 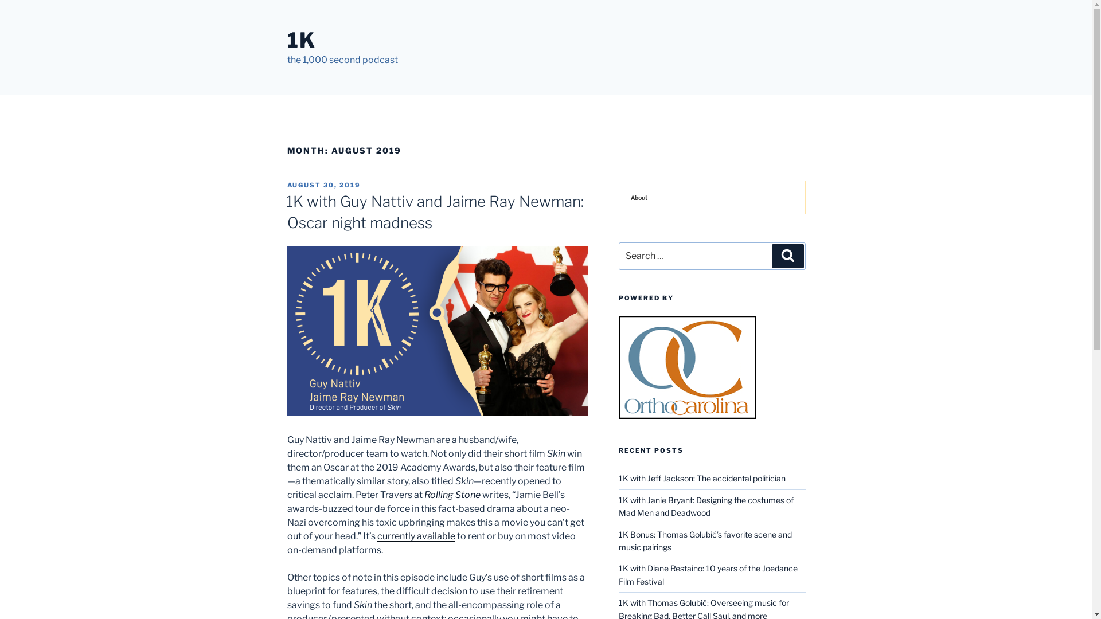 I want to click on 1K, so click(x=302, y=40).